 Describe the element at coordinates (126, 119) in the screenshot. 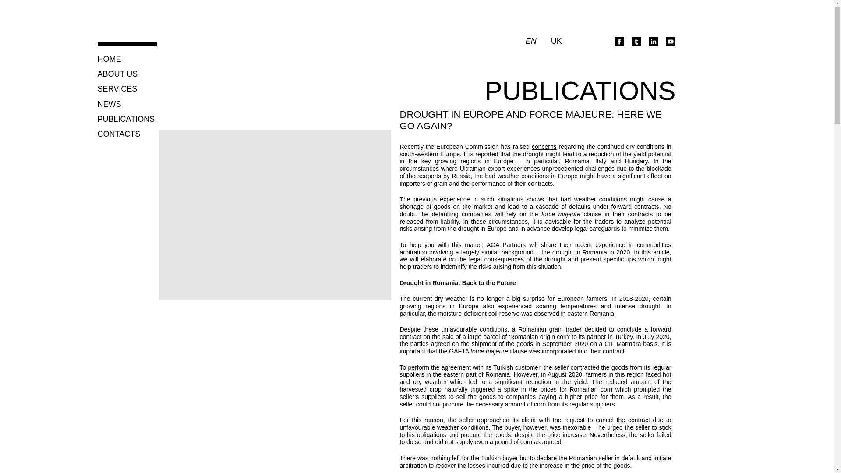

I see `Publications` at that location.